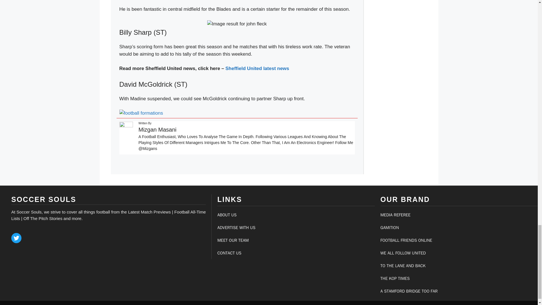 The height and width of the screenshot is (305, 542). I want to click on A STAMFORD BRIDGE TOO FAR, so click(409, 291).